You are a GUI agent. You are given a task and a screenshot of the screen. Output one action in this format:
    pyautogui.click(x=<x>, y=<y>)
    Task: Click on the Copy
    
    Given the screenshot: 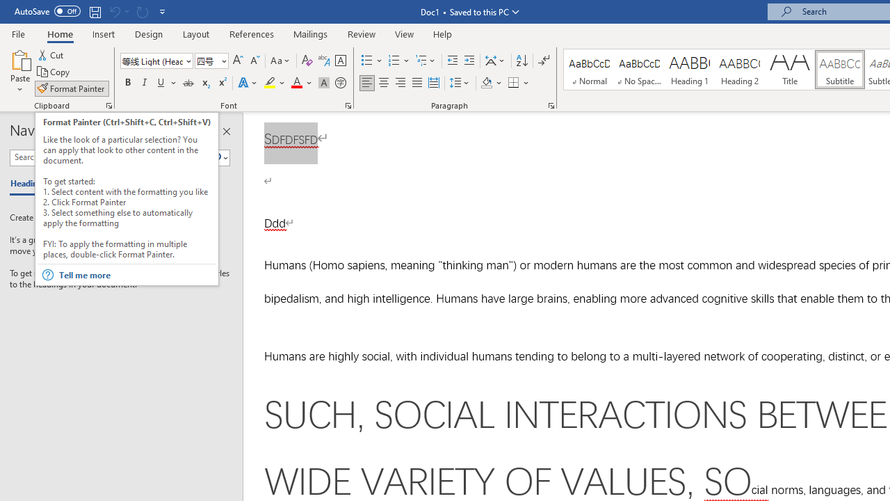 What is the action you would take?
    pyautogui.click(x=54, y=72)
    